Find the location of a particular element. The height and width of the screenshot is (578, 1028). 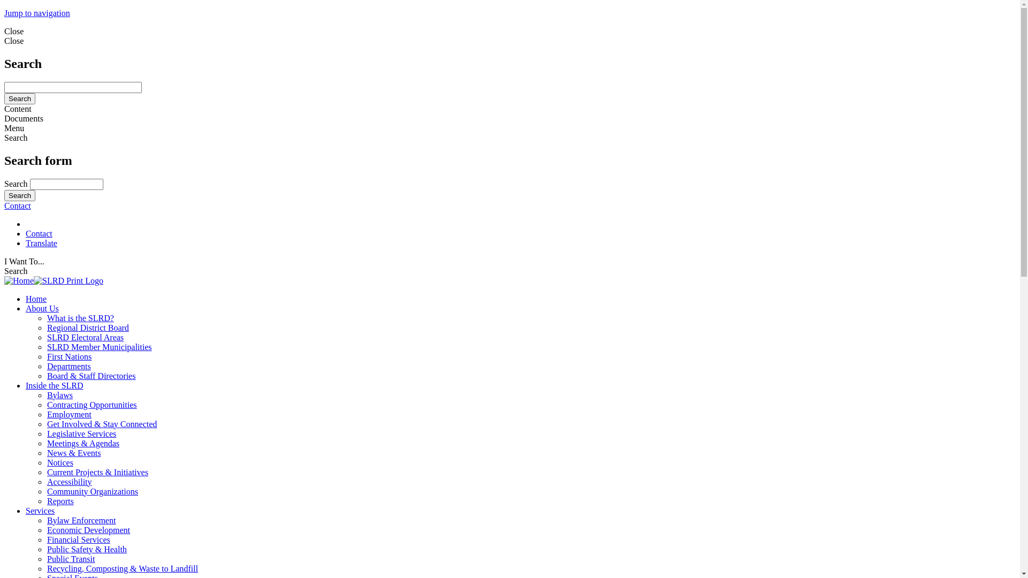

Recycling, Composting & Waste to Landfill is located at coordinates (123, 568).